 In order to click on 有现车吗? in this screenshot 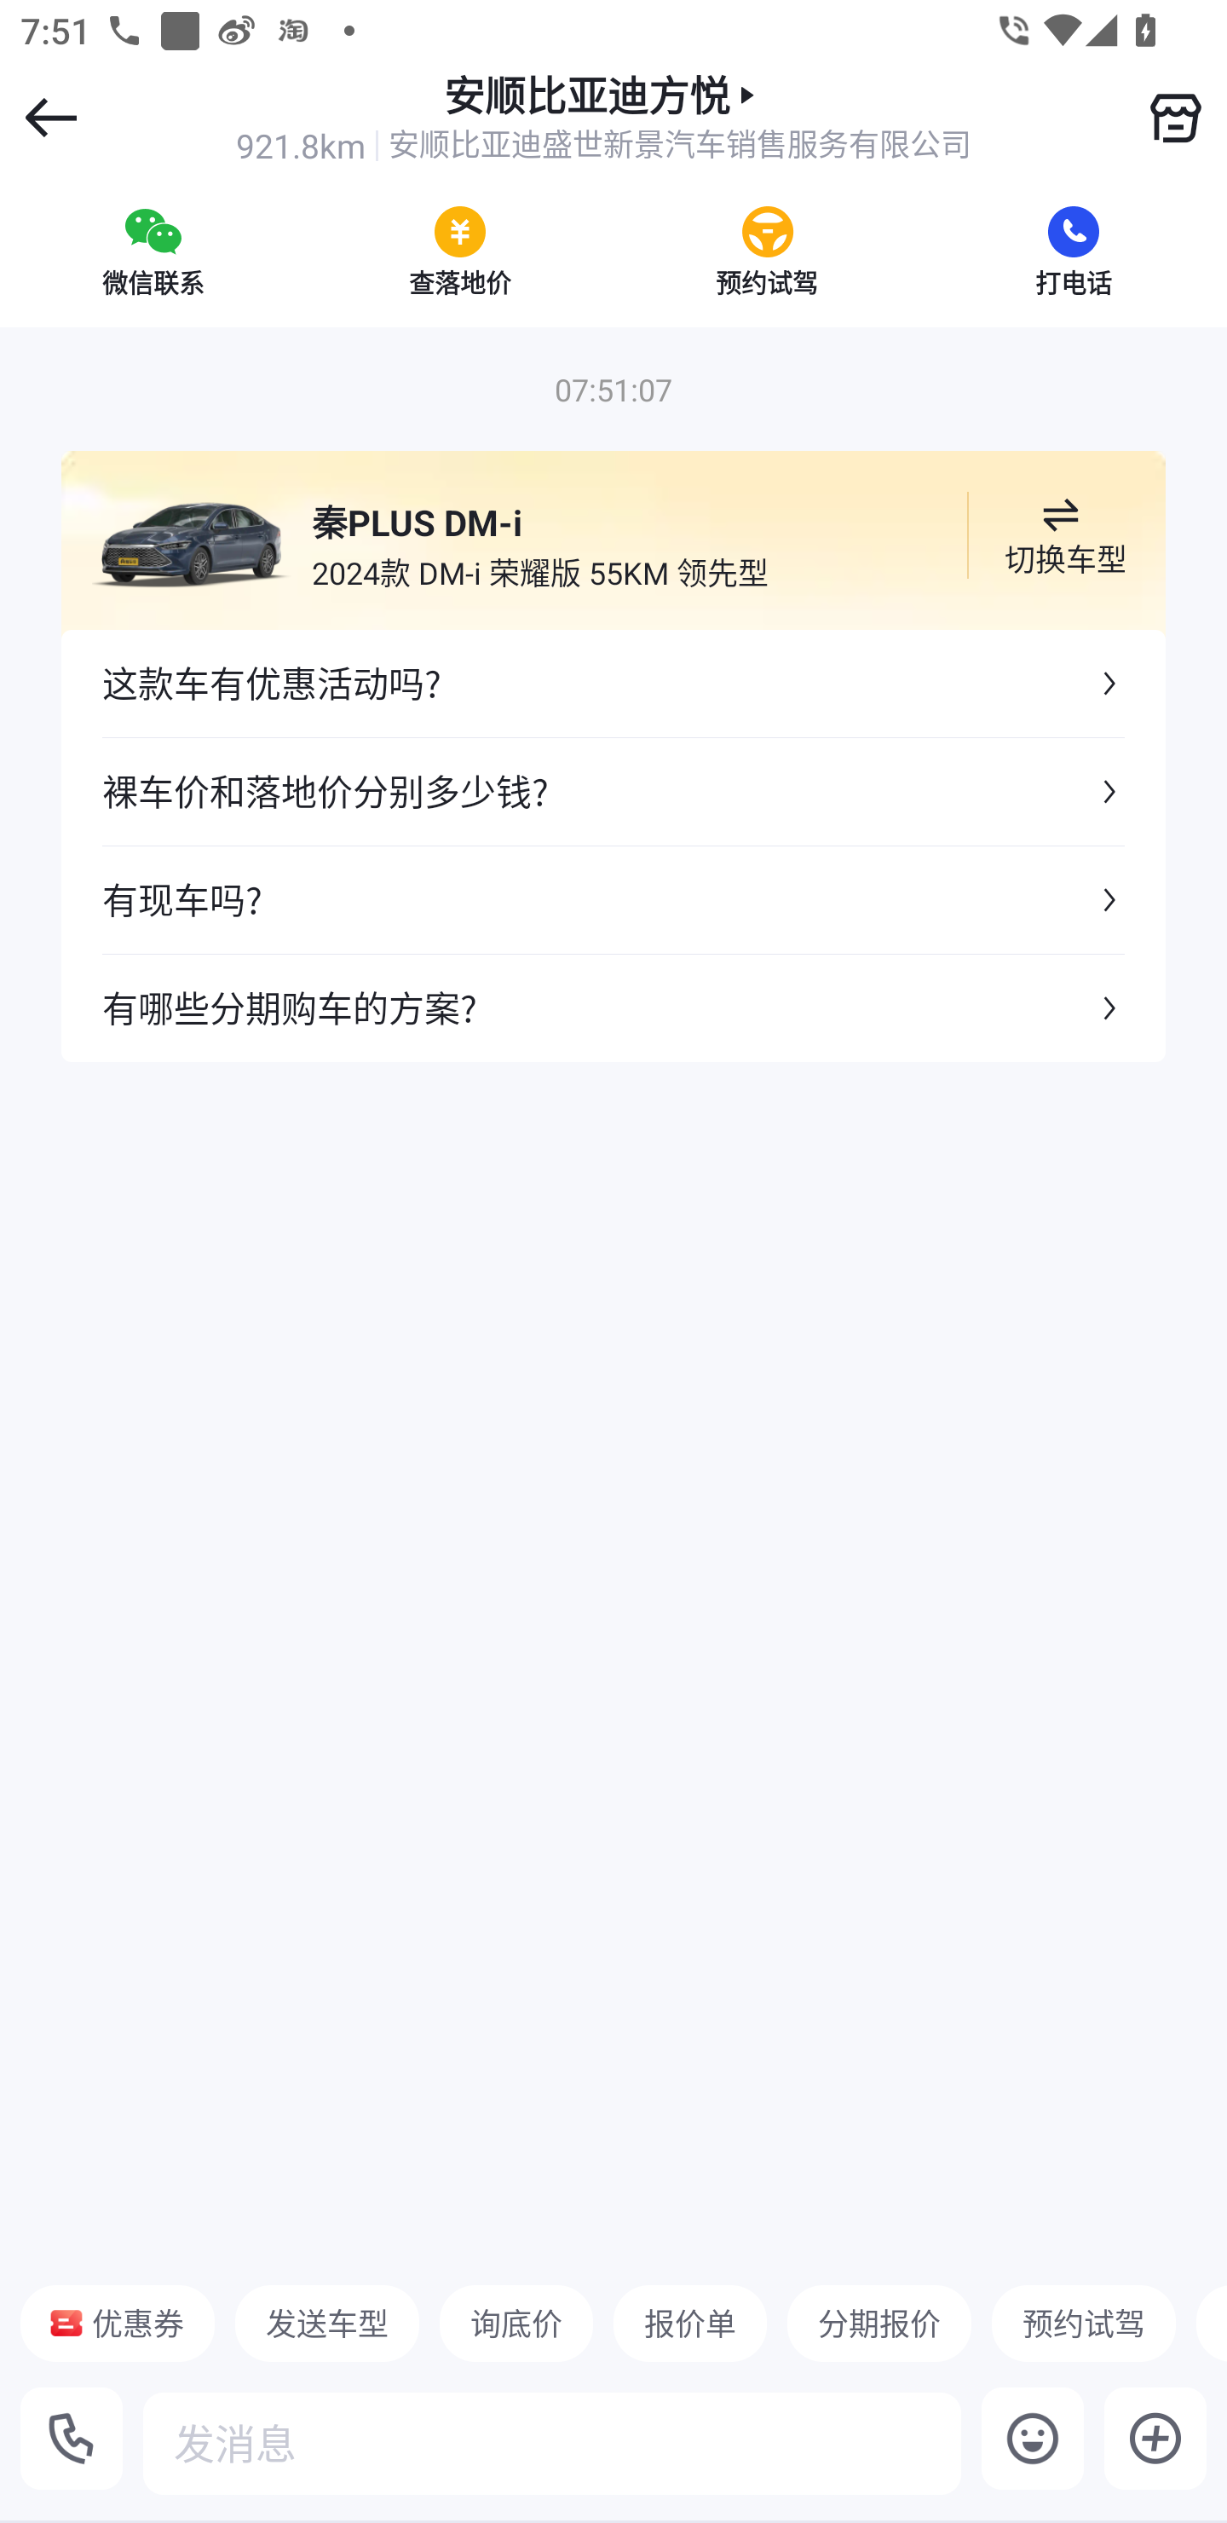, I will do `click(613, 898)`.